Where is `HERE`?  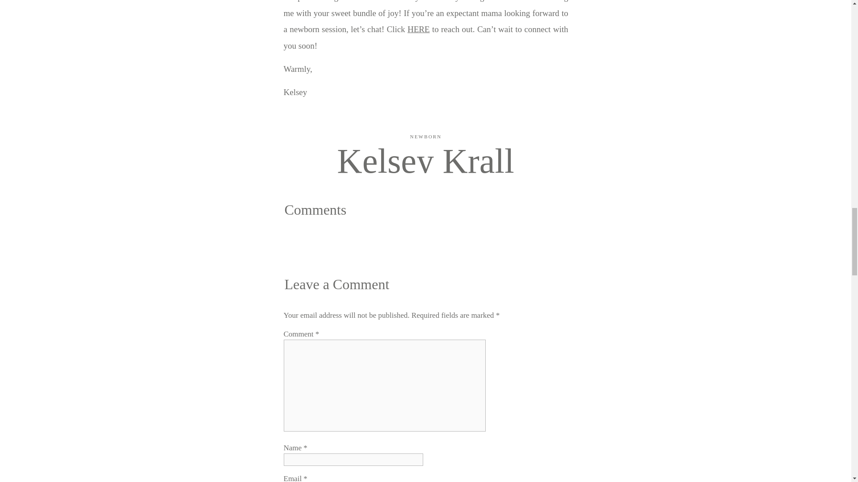
HERE is located at coordinates (418, 29).